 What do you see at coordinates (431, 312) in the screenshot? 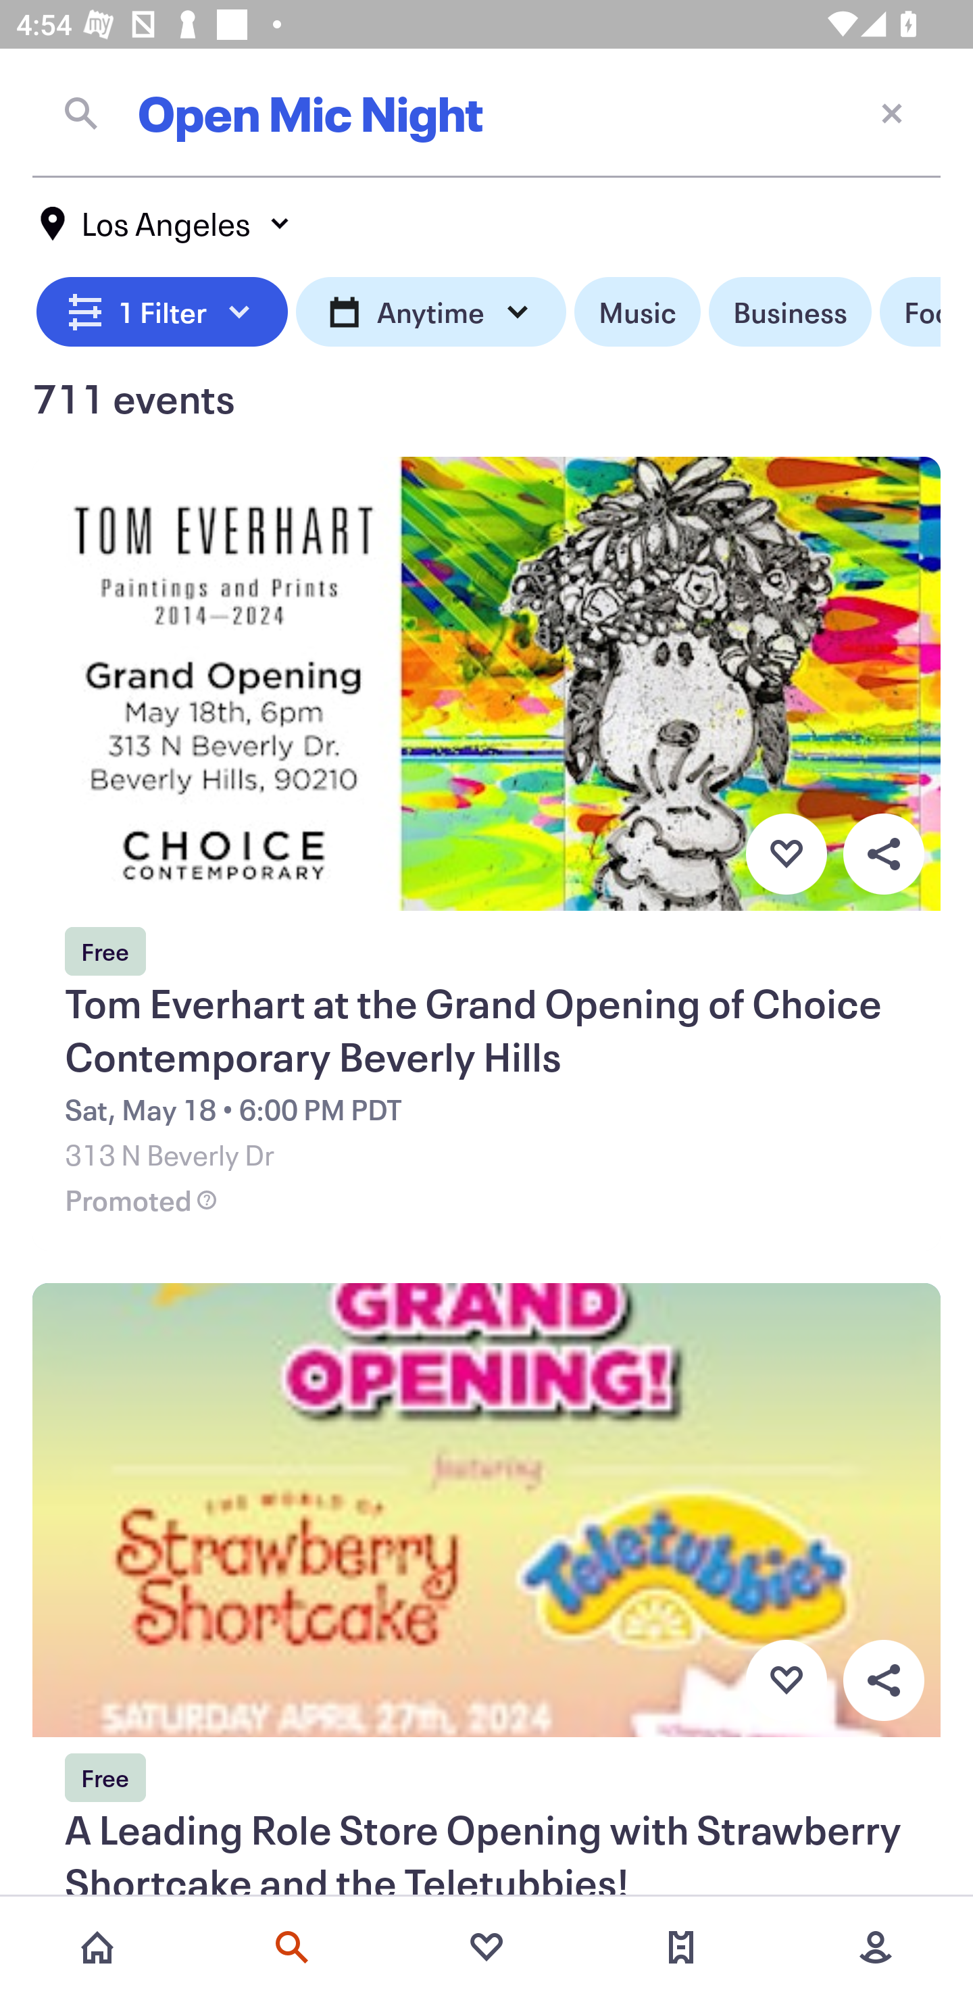
I see `Anytime` at bounding box center [431, 312].